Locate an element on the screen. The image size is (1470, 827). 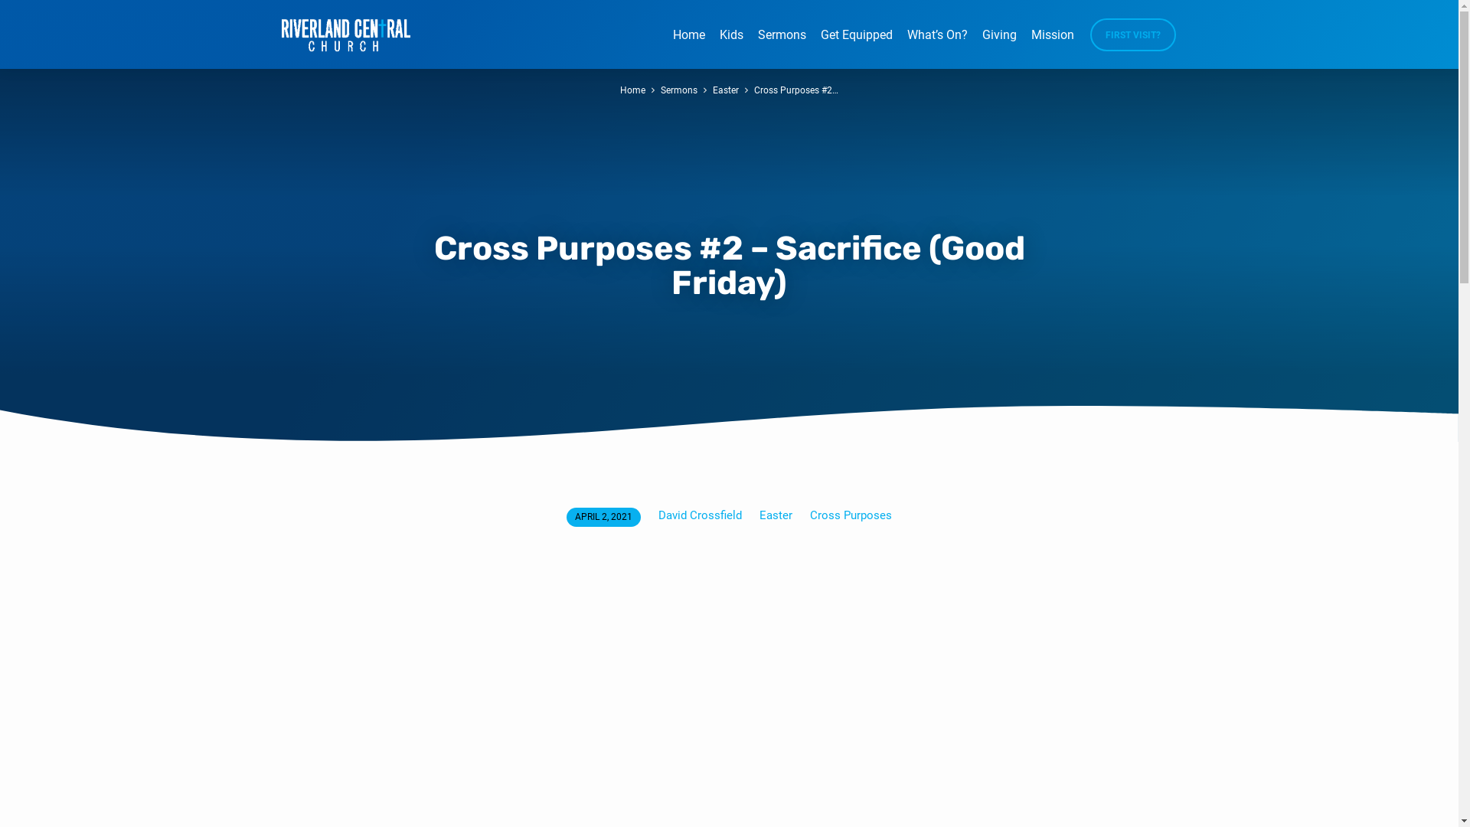
Cross Purposes is located at coordinates (851, 515).